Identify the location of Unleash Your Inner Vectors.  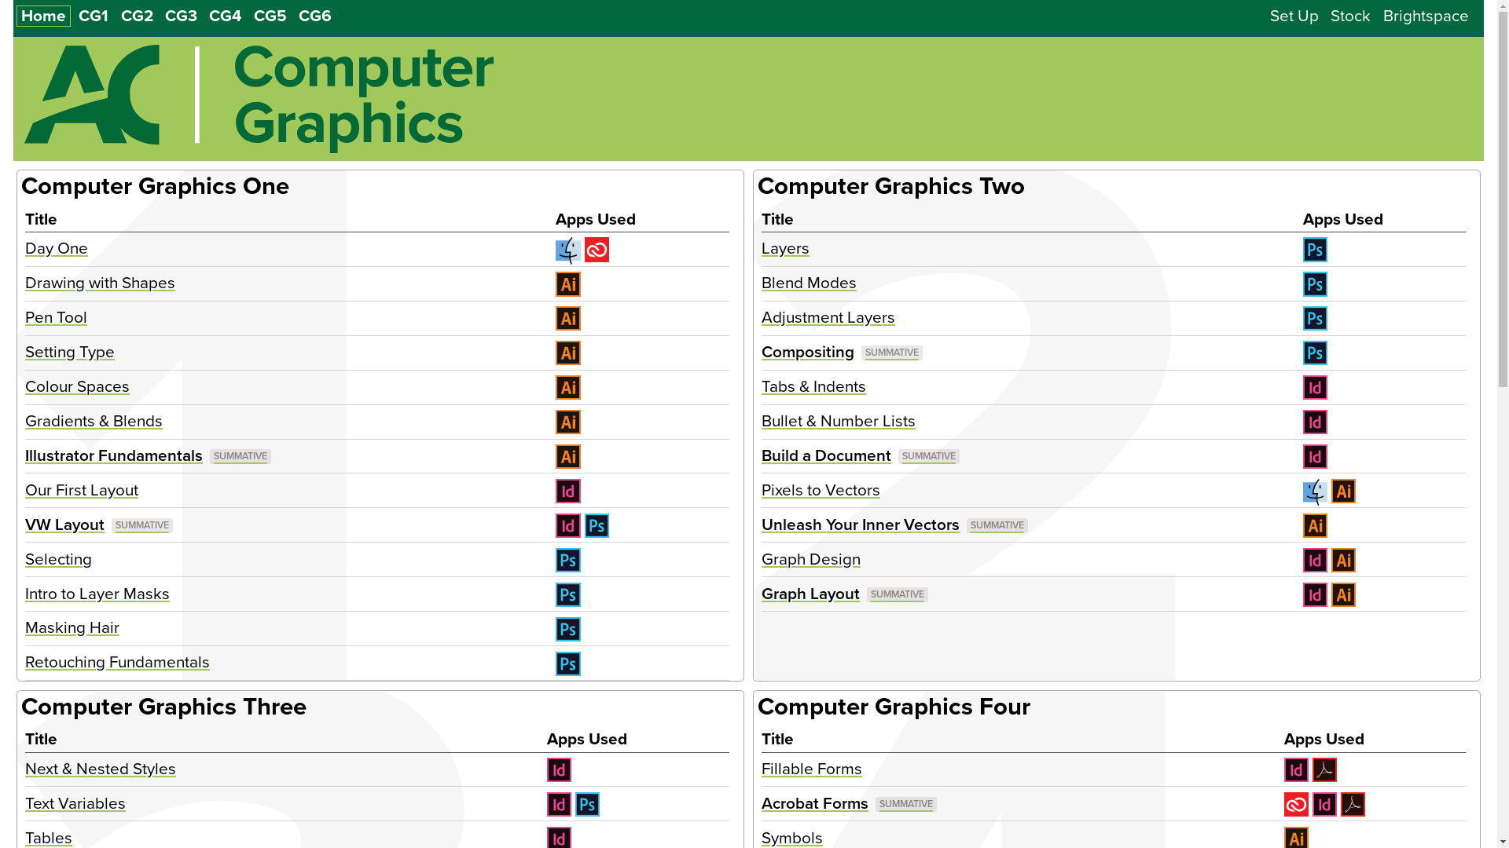
(894, 525).